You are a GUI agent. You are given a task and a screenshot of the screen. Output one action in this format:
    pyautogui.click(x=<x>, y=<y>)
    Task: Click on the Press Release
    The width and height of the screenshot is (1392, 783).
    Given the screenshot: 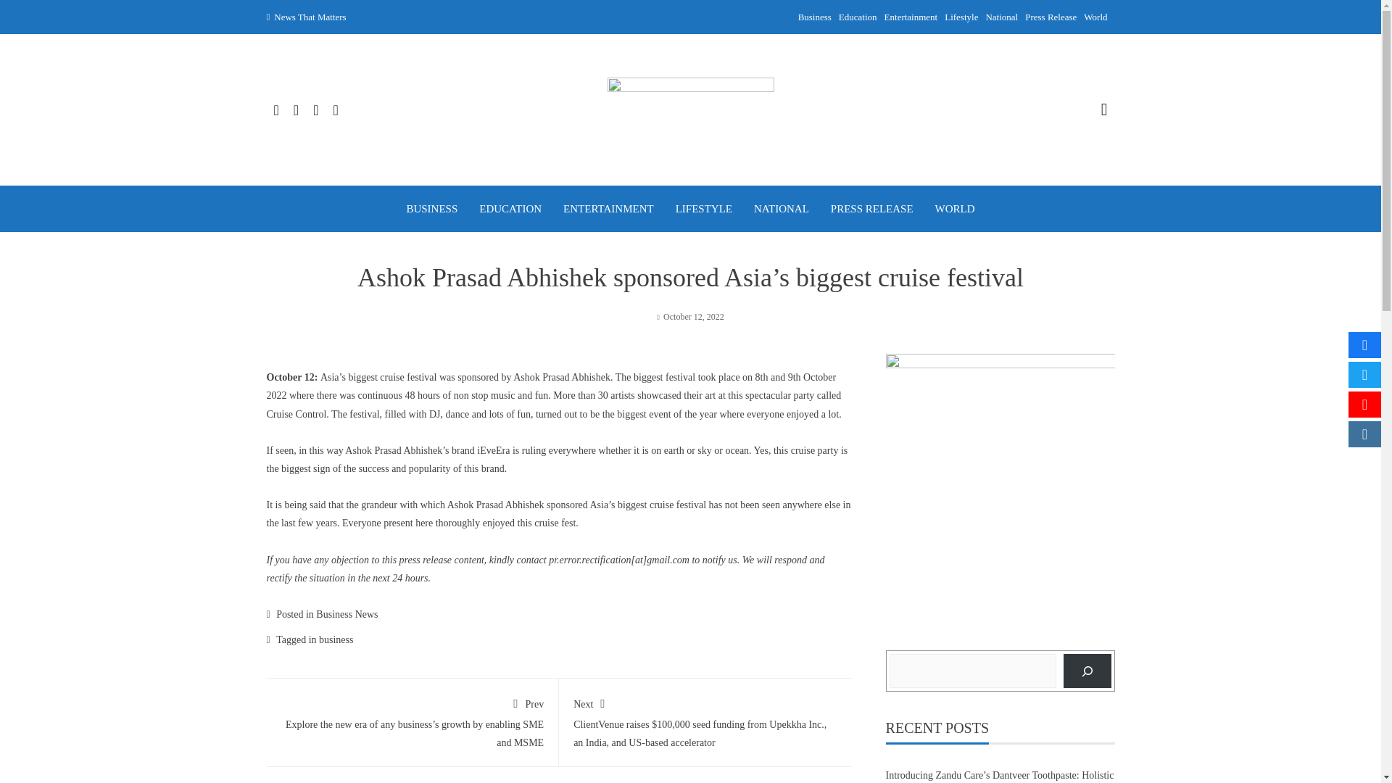 What is the action you would take?
    pyautogui.click(x=1050, y=17)
    